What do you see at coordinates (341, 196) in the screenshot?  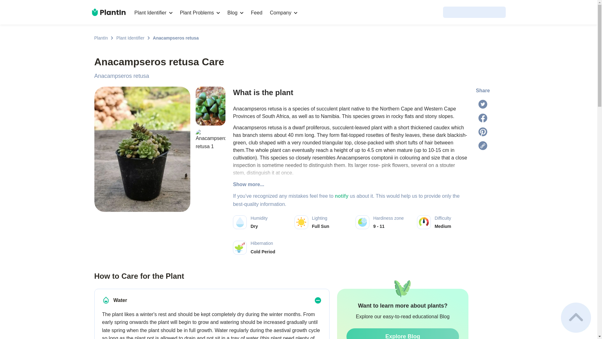 I see `notify` at bounding box center [341, 196].